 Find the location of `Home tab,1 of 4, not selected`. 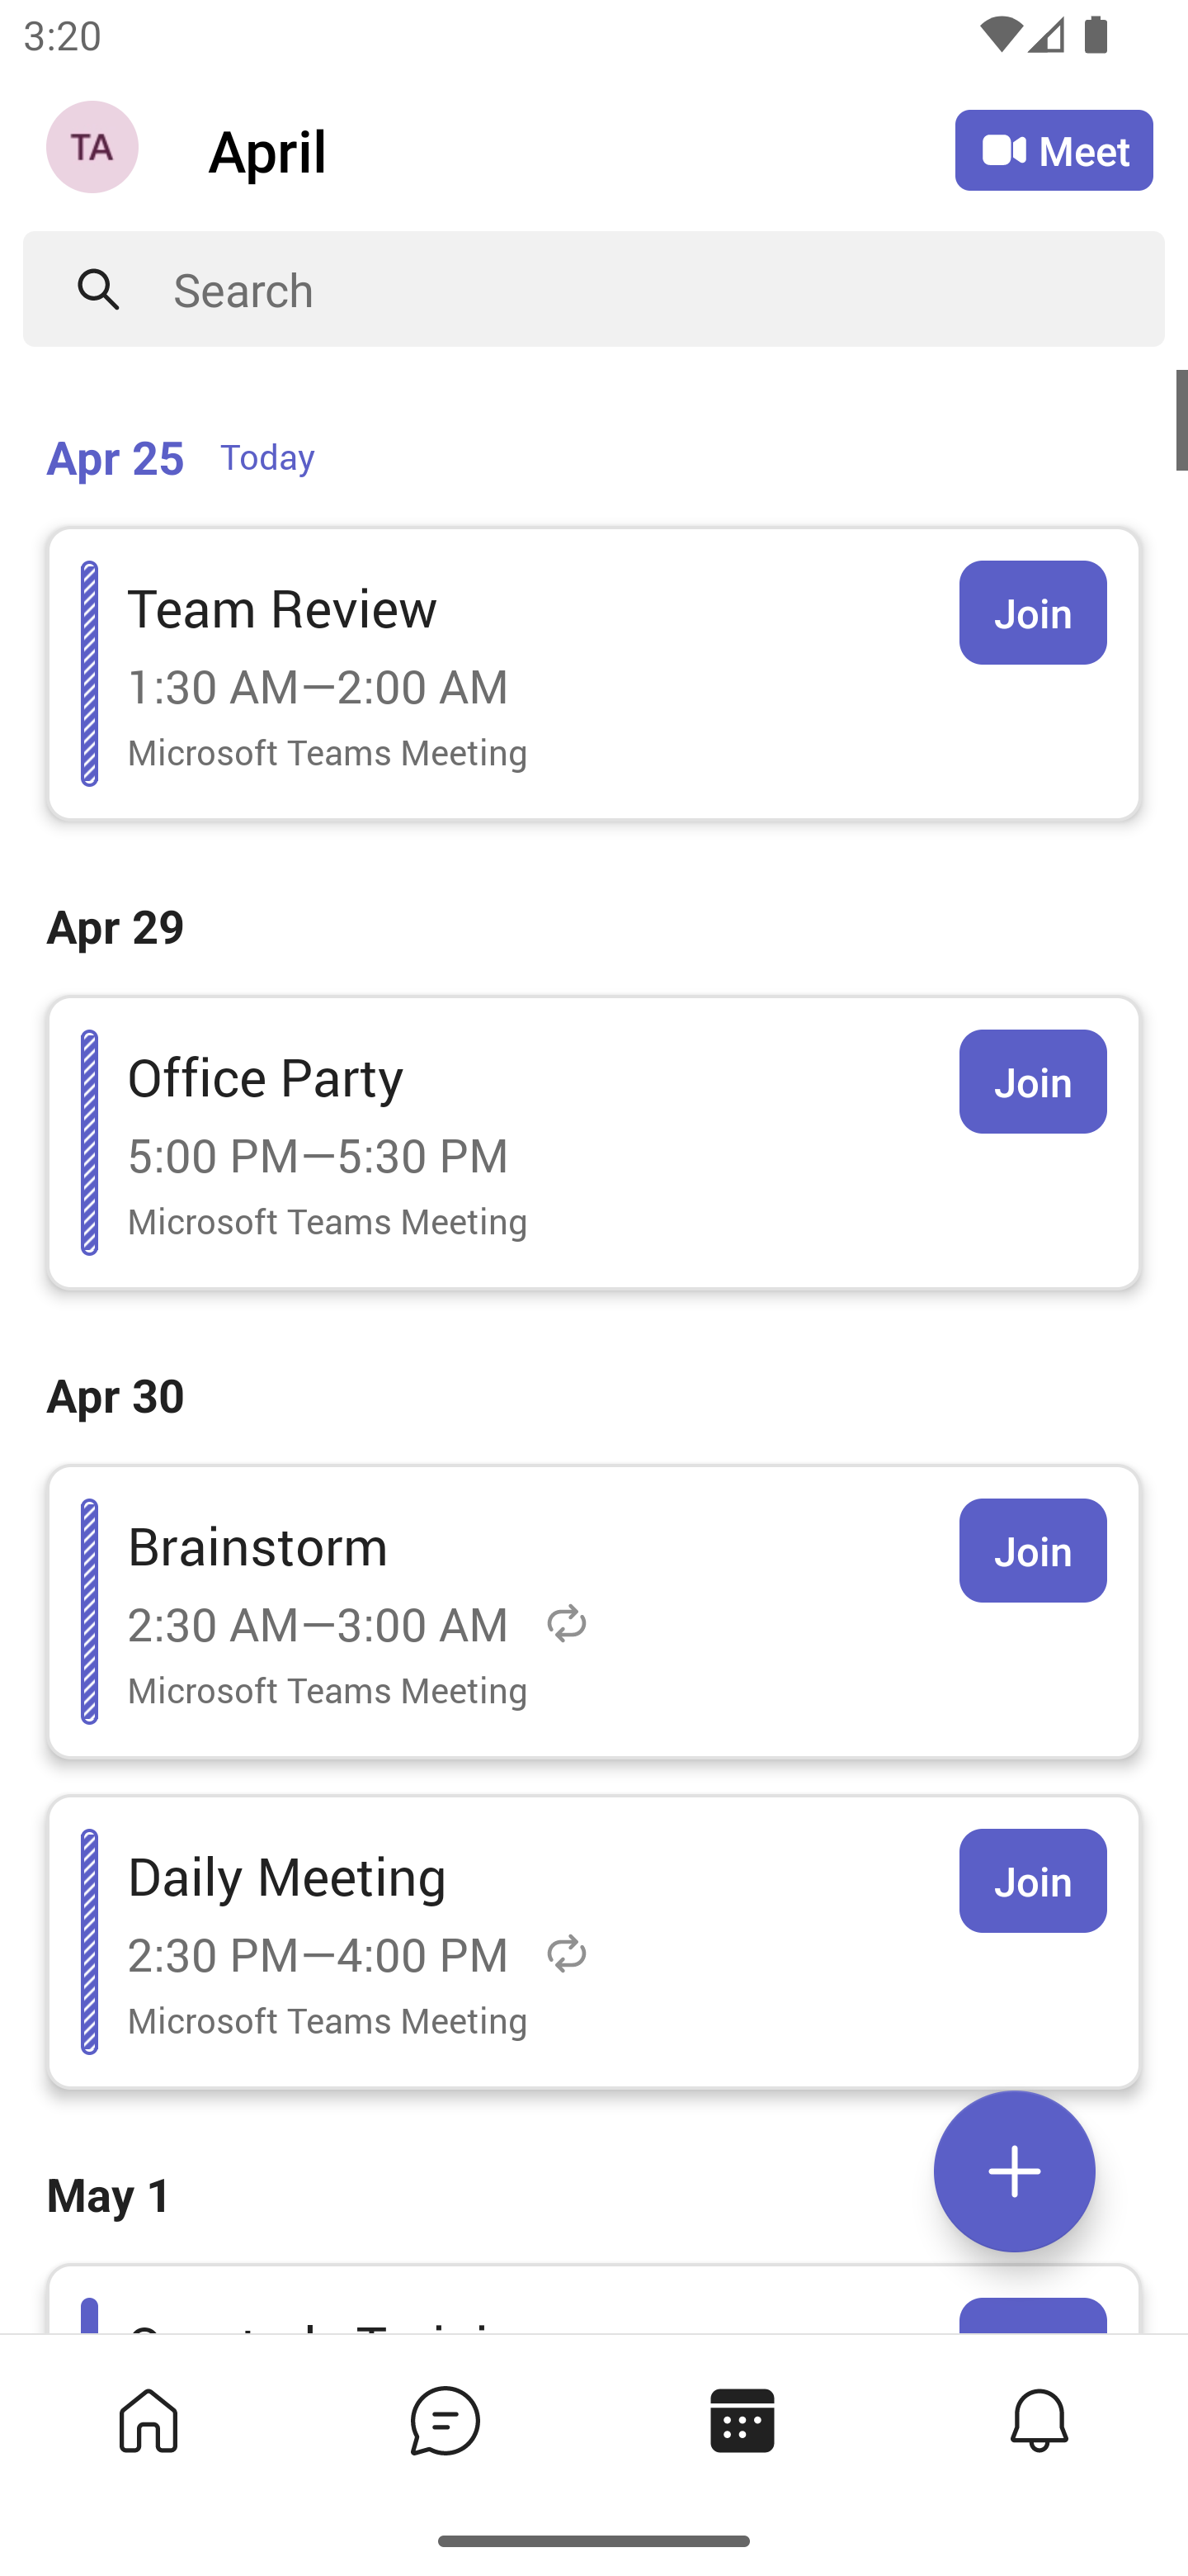

Home tab,1 of 4, not selected is located at coordinates (148, 2419).